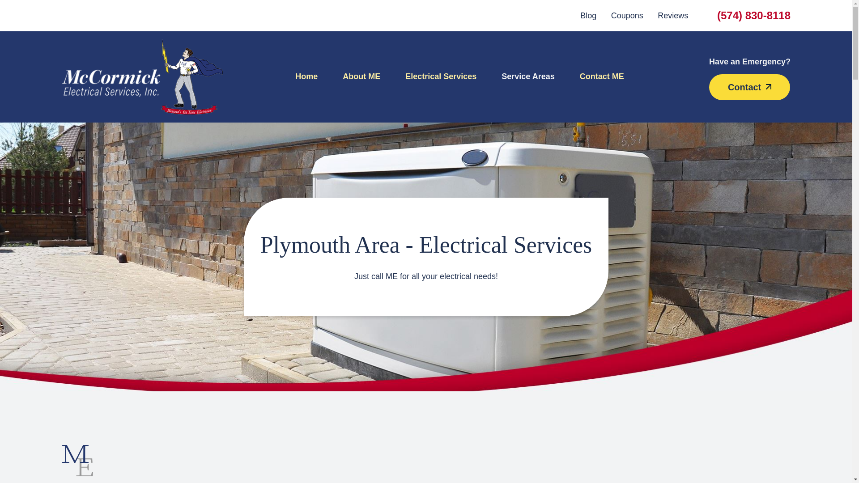 The image size is (859, 483). I want to click on About ME, so click(361, 76).